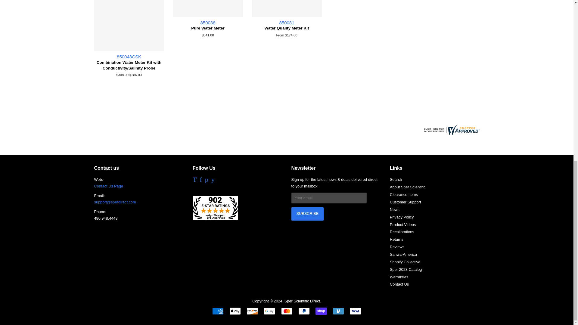 Image resolution: width=578 pixels, height=325 pixels. Describe the element at coordinates (338, 311) in the screenshot. I see `Venmo` at that location.